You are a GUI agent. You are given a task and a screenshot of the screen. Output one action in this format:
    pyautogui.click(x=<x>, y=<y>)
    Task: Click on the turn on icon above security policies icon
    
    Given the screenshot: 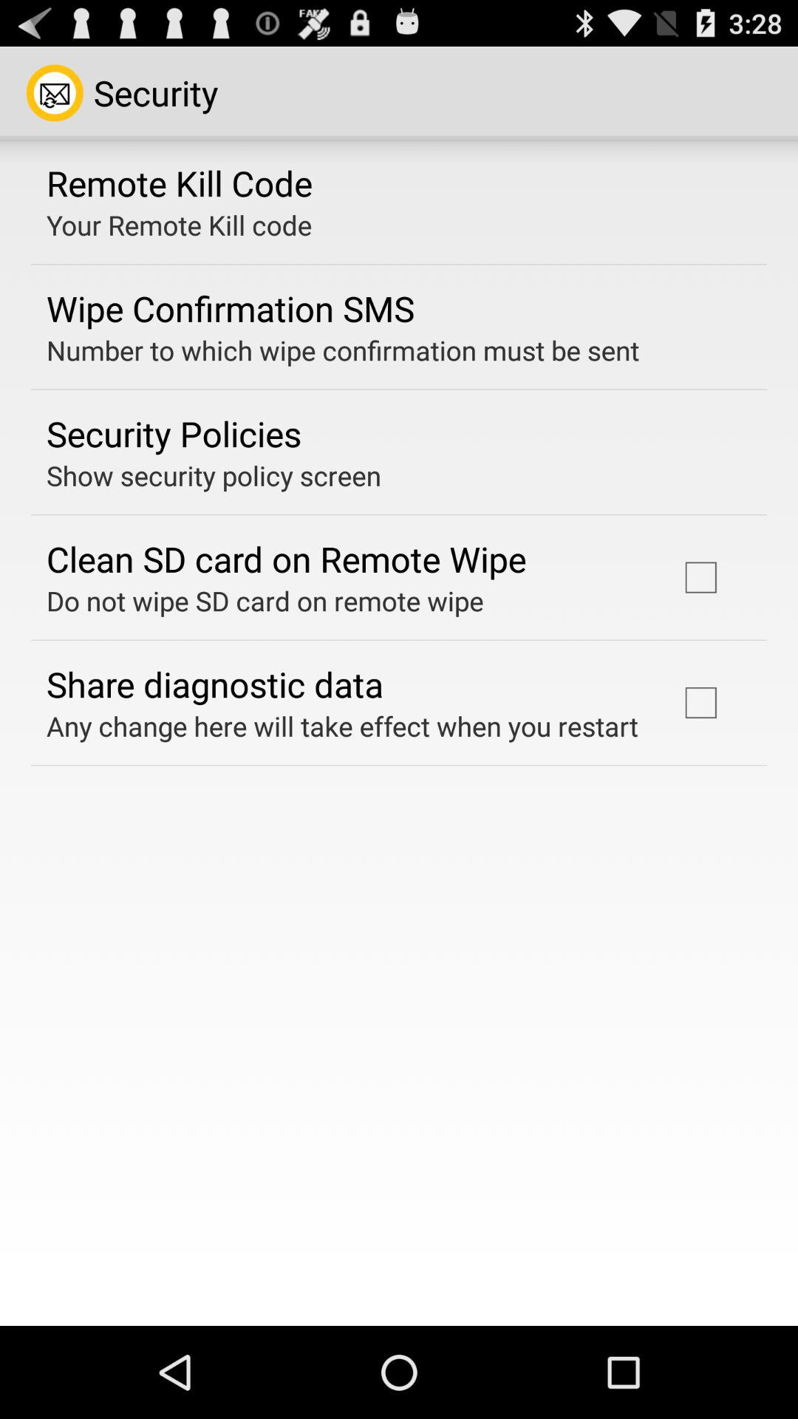 What is the action you would take?
    pyautogui.click(x=343, y=350)
    